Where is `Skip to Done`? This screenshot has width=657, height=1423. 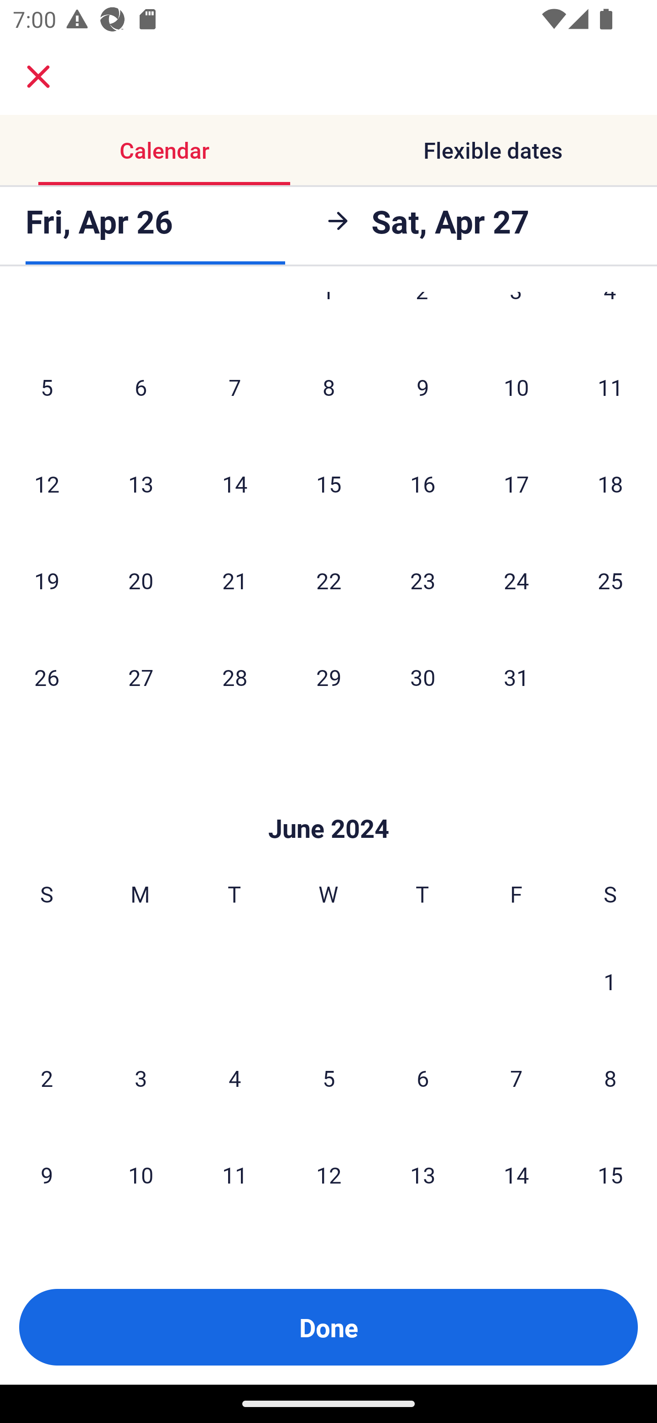
Skip to Done is located at coordinates (328, 801).